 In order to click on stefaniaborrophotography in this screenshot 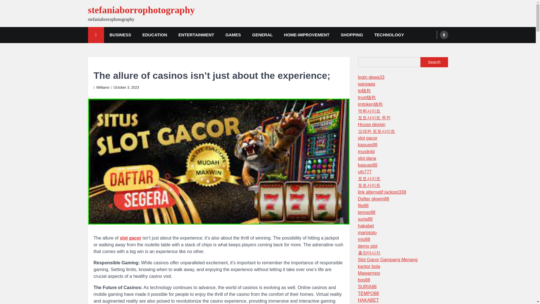, I will do `click(141, 10)`.